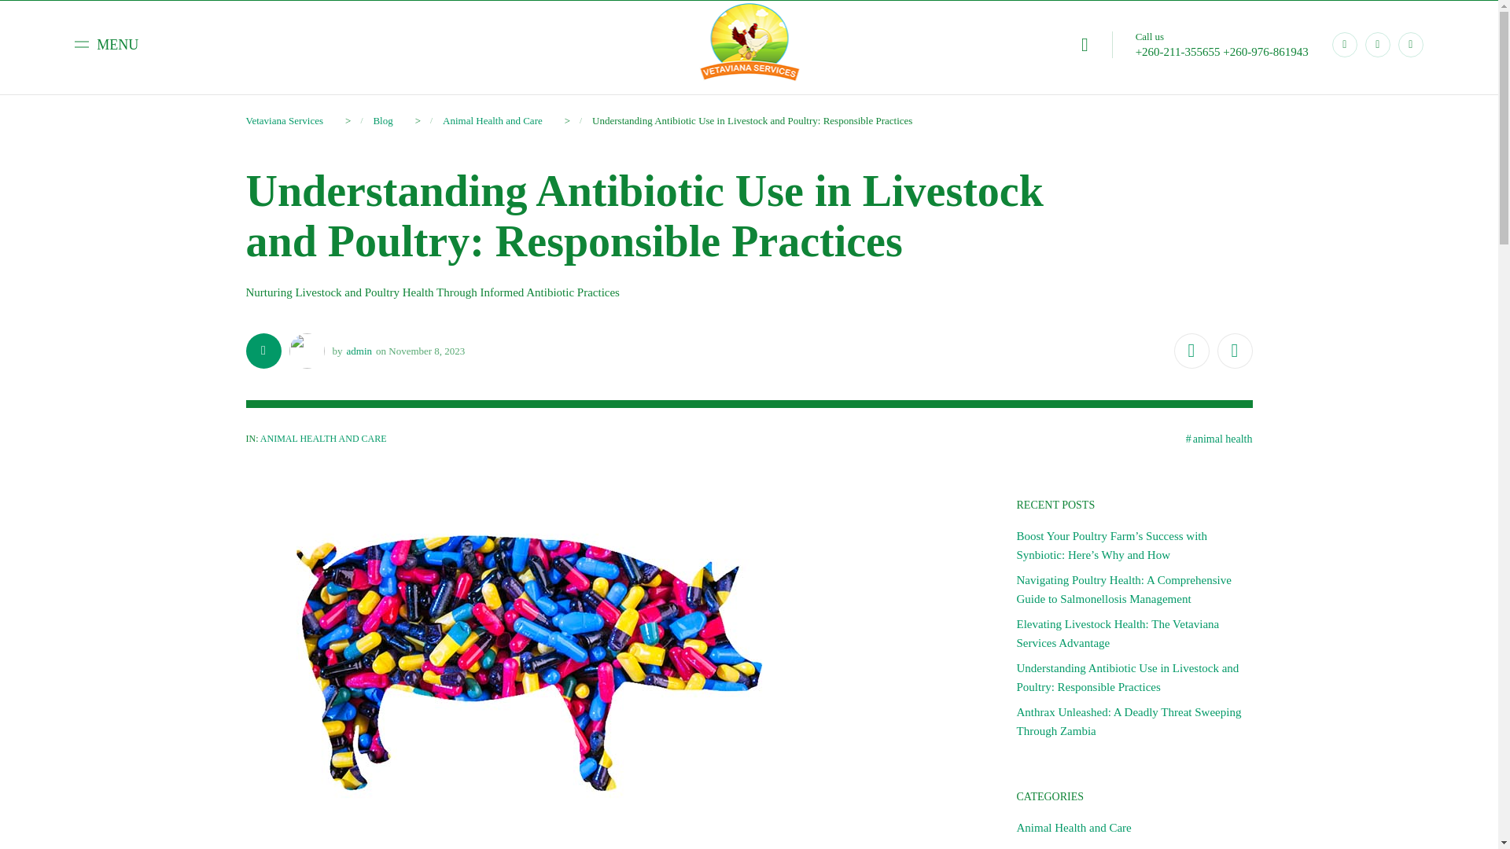  I want to click on Posts by admin, so click(359, 351).